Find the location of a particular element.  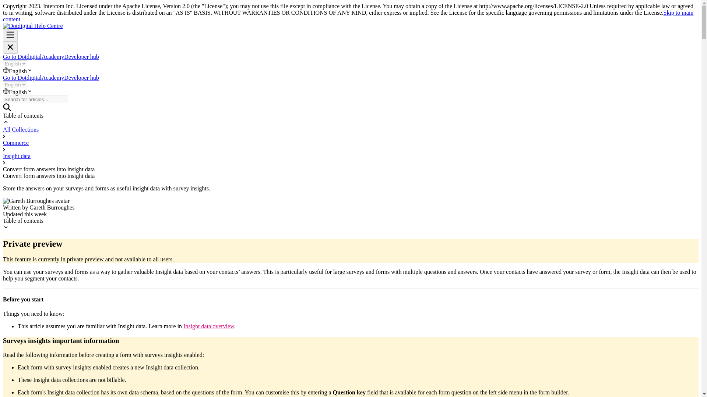

Developer hub is located at coordinates (81, 78).